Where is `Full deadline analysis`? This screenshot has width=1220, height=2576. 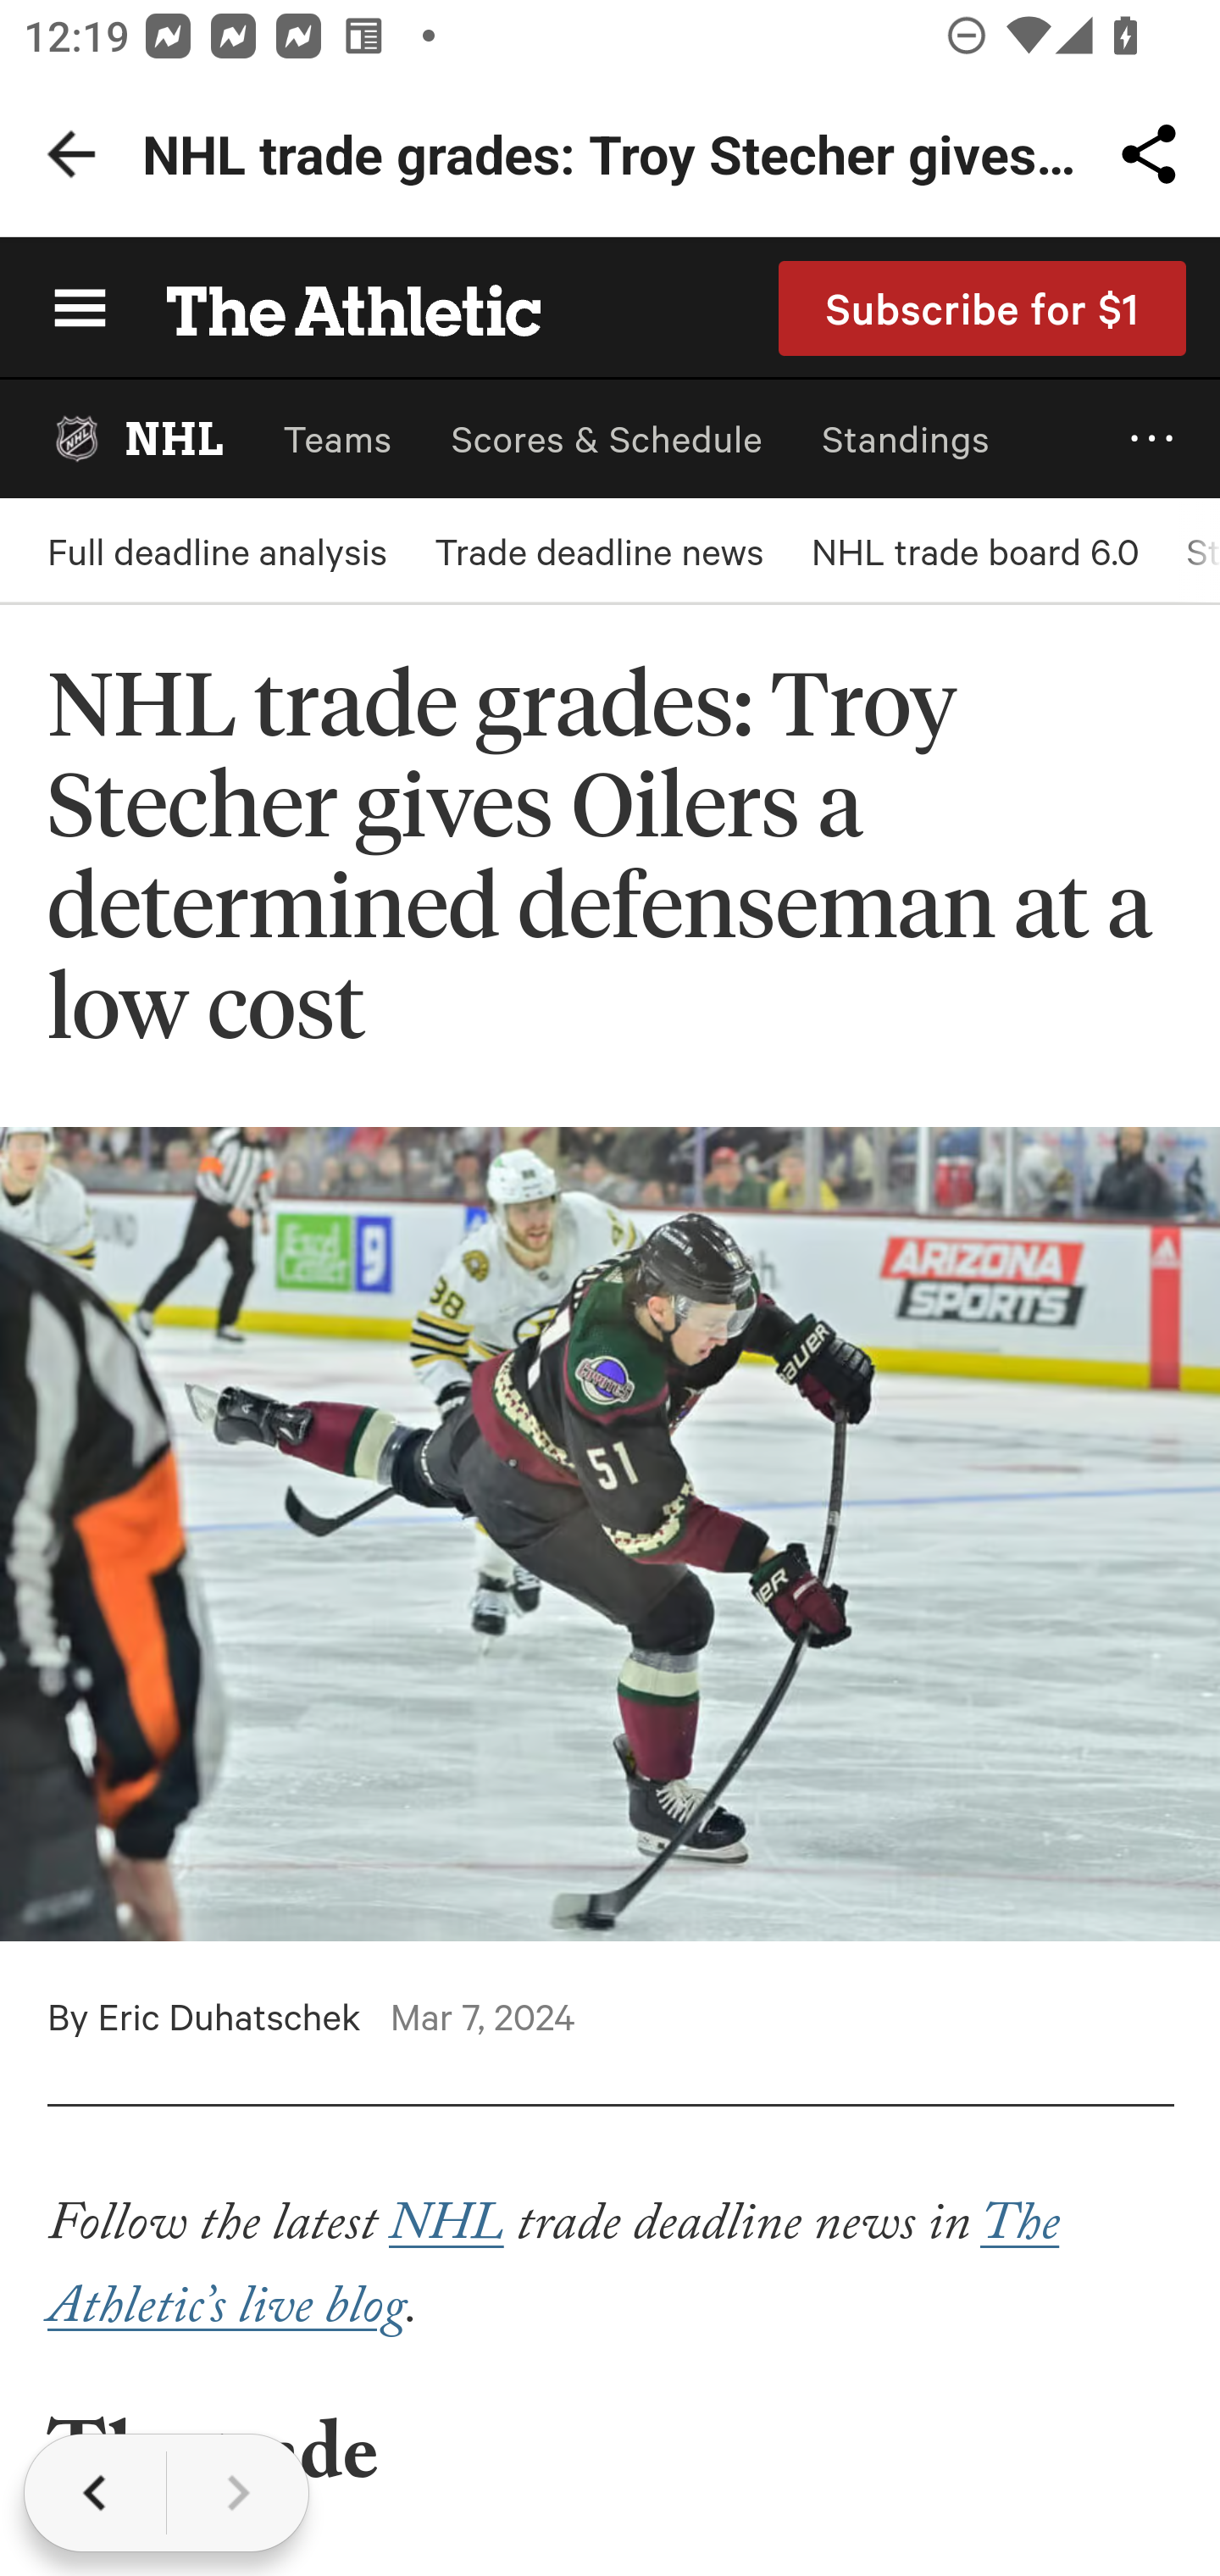
Full deadline analysis is located at coordinates (217, 551).